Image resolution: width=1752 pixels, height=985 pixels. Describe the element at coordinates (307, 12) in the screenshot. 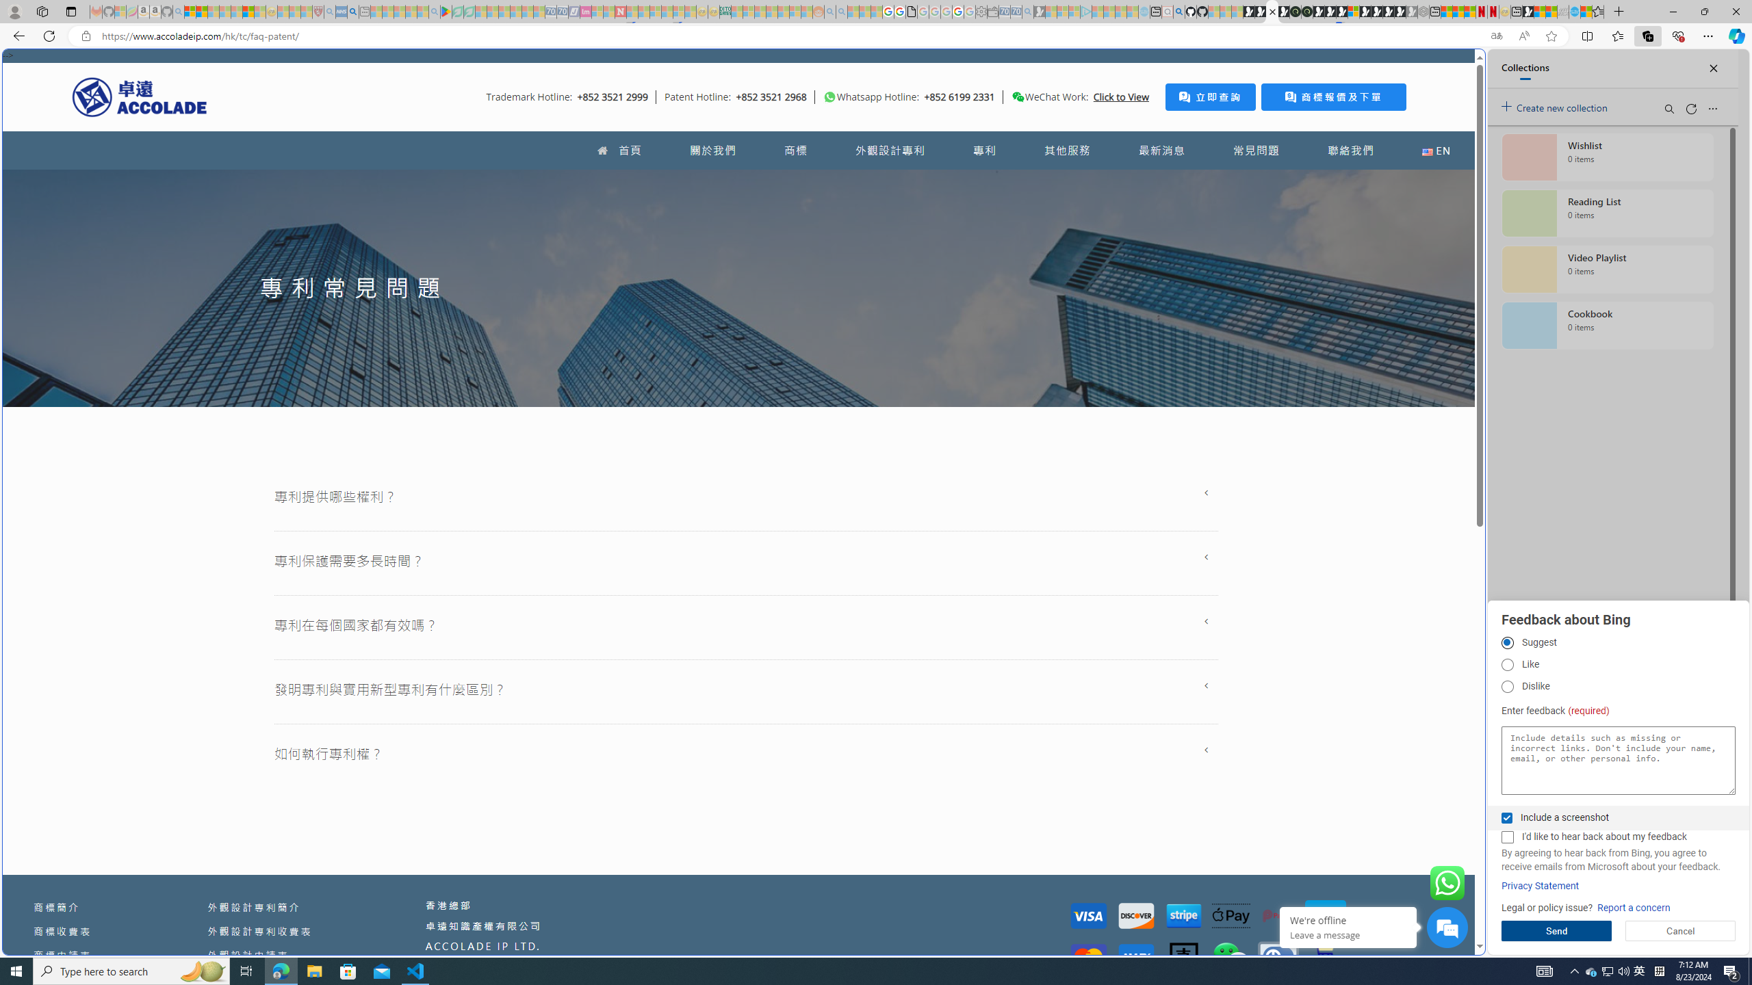

I see `Local - MSN - Sleeping` at that location.